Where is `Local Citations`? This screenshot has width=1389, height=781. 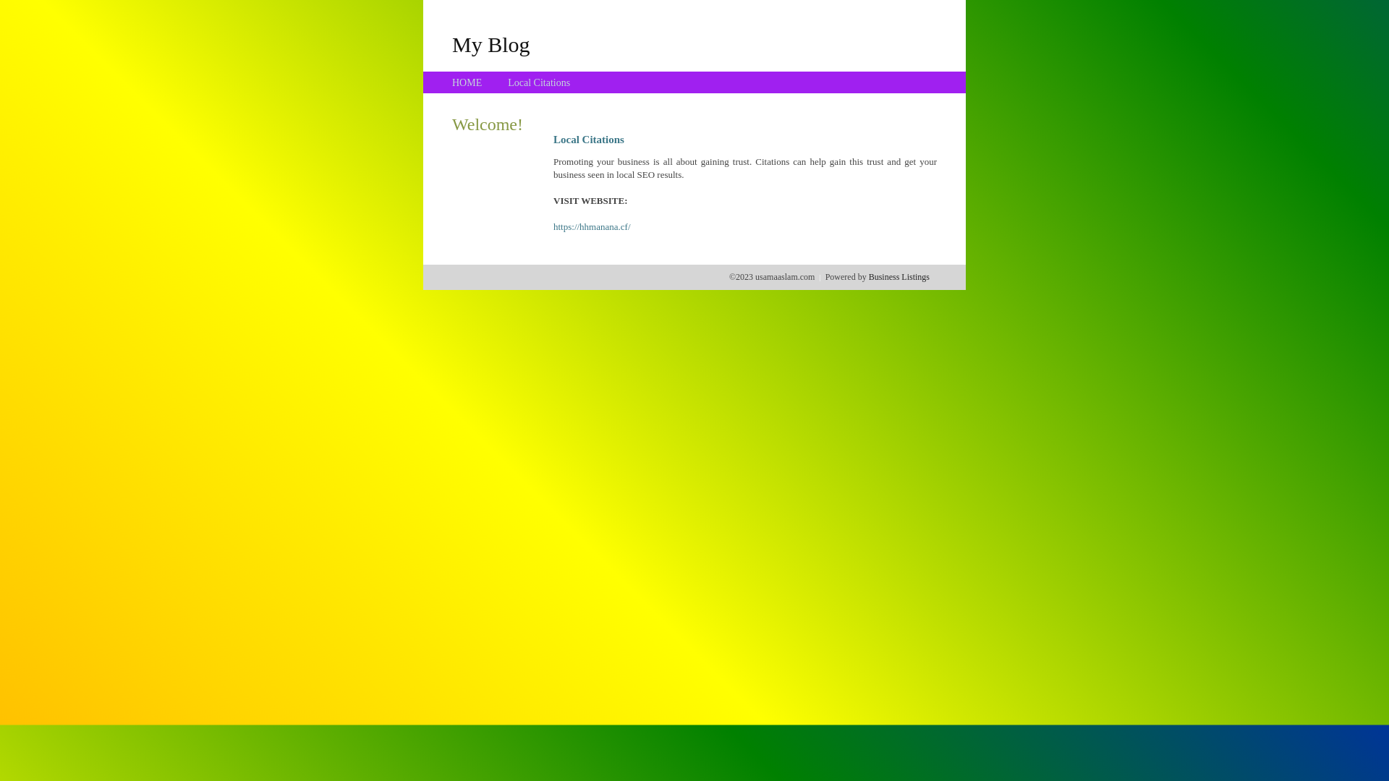
Local Citations is located at coordinates (539, 82).